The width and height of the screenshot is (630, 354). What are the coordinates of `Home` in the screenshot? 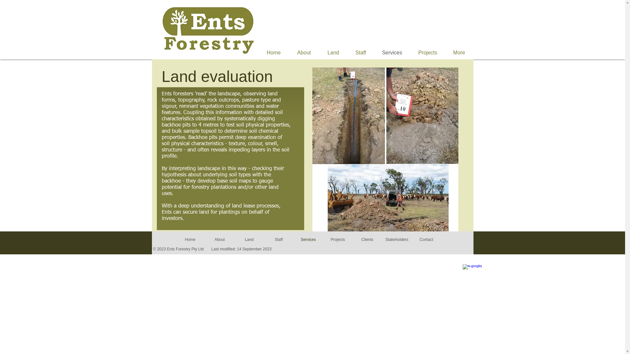 It's located at (272, 53).